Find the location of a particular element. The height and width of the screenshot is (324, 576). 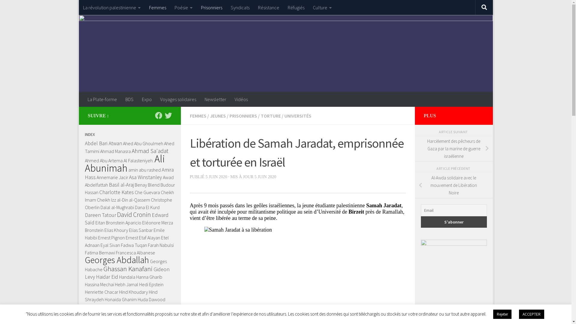

Etaf Alayan is located at coordinates (149, 238).